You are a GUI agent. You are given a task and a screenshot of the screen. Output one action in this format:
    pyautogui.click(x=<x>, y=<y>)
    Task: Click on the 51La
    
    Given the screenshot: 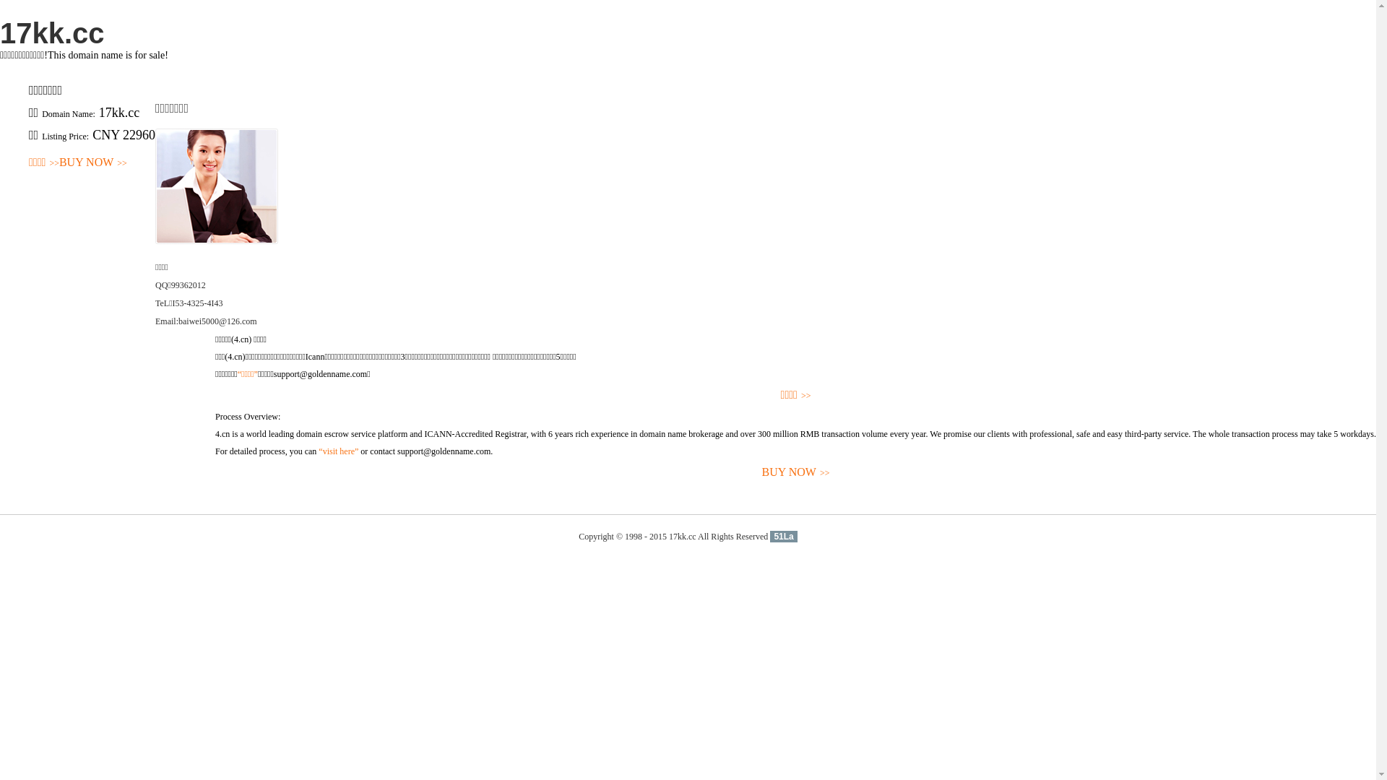 What is the action you would take?
    pyautogui.click(x=783, y=537)
    